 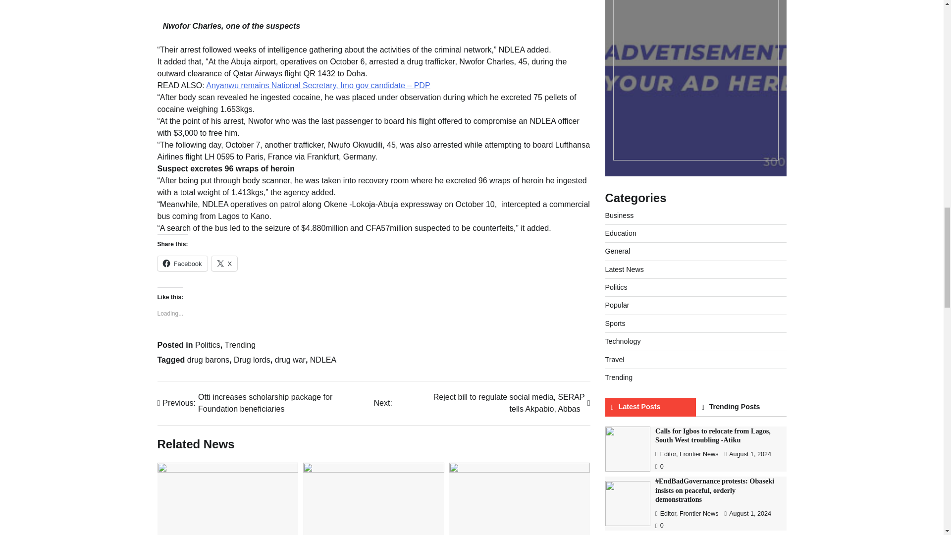 I want to click on X, so click(x=224, y=264).